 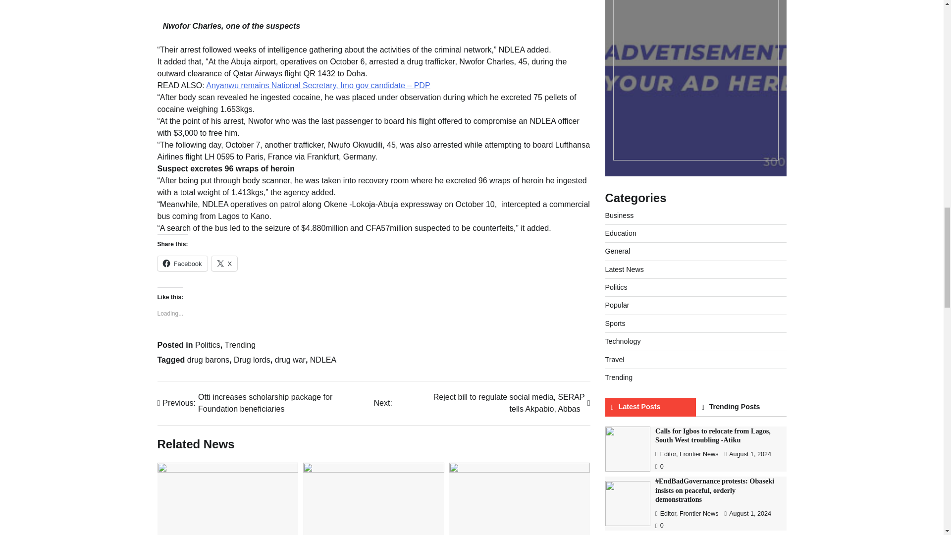 I want to click on X, so click(x=224, y=264).